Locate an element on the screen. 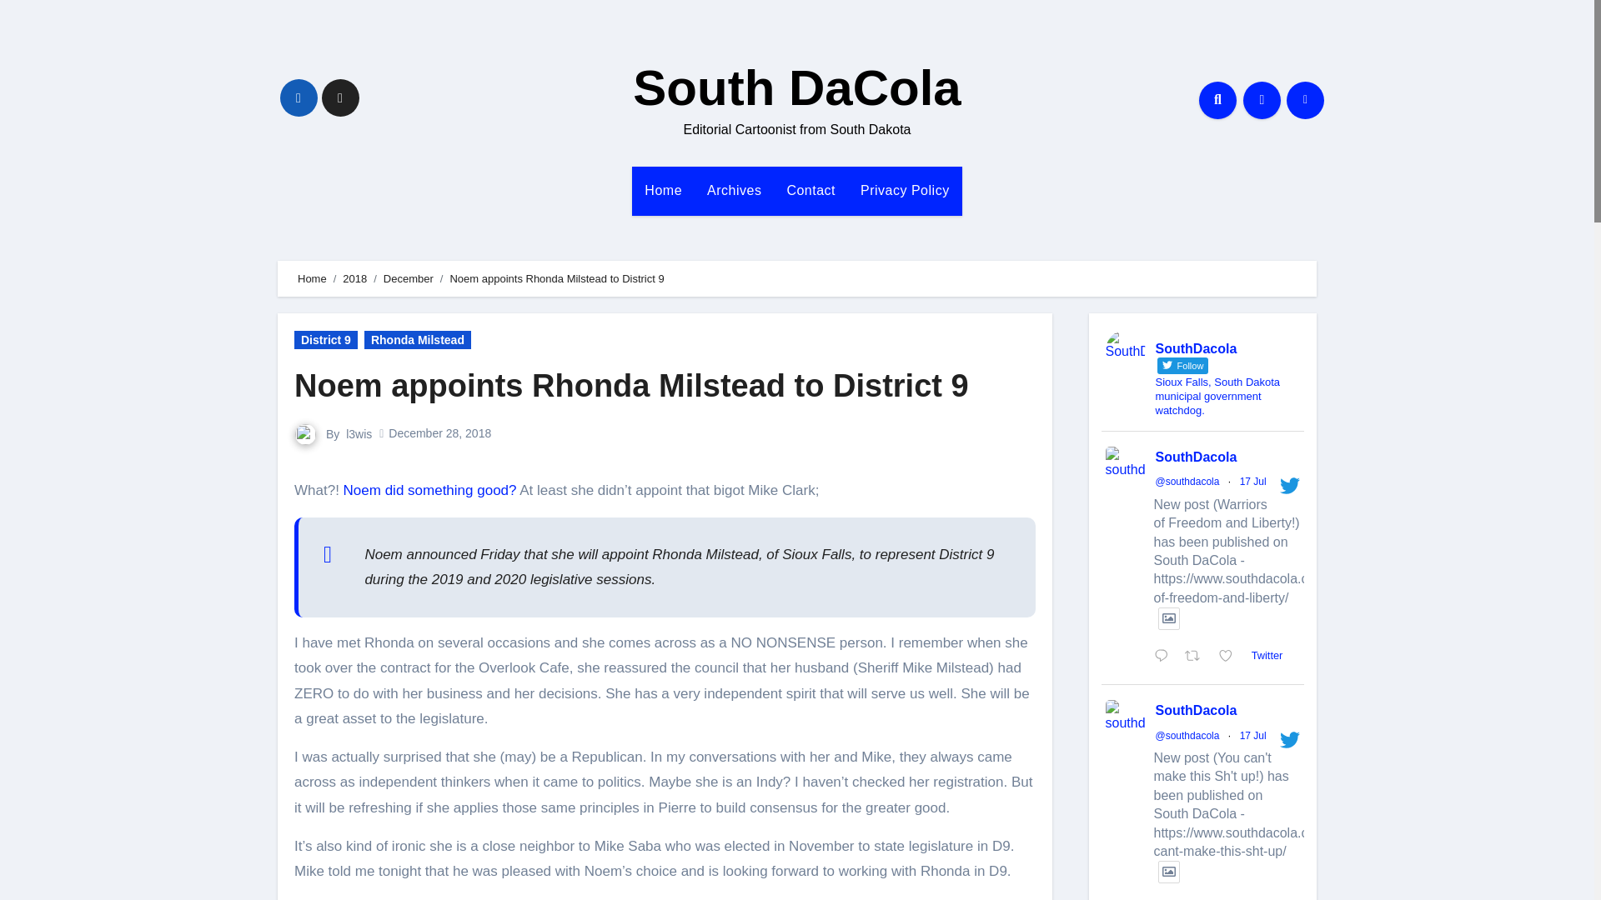  December 28, 2018 is located at coordinates (440, 433).